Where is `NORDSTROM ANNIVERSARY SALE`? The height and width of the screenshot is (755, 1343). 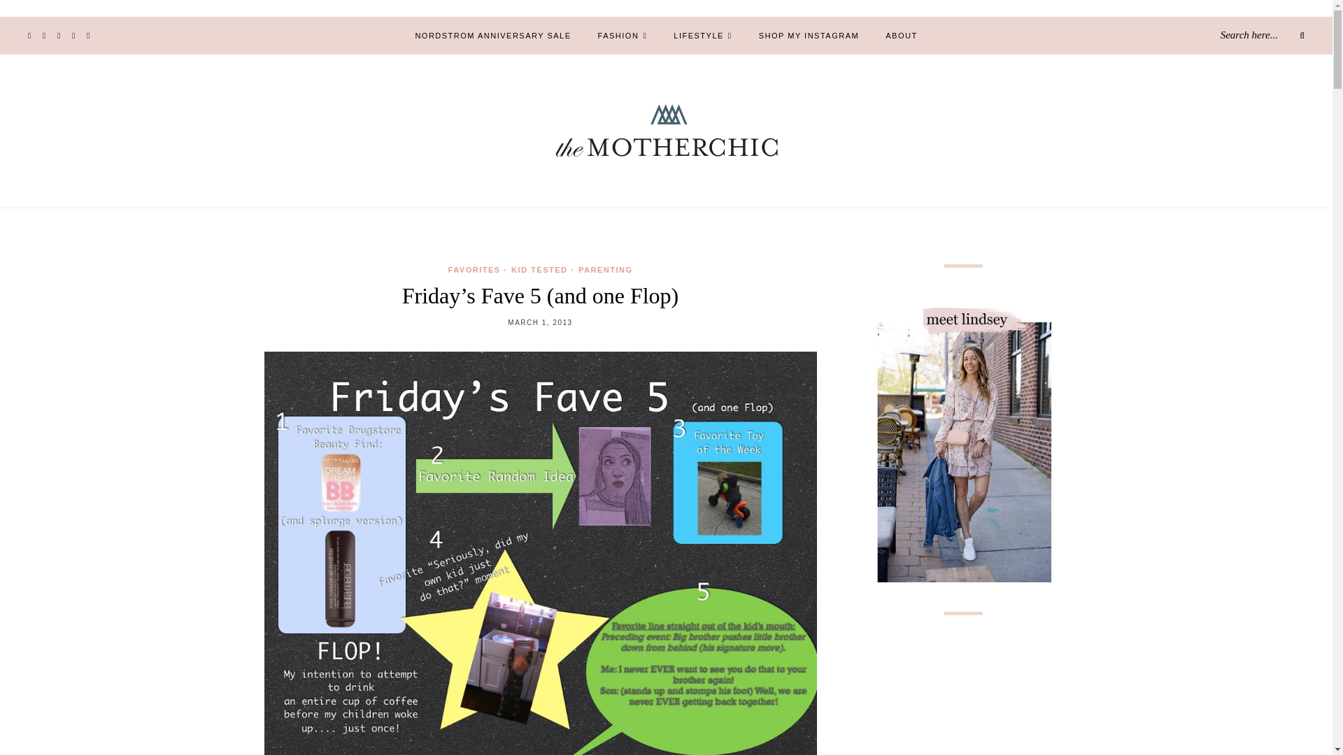 NORDSTROM ANNIVERSARY SALE is located at coordinates (492, 35).